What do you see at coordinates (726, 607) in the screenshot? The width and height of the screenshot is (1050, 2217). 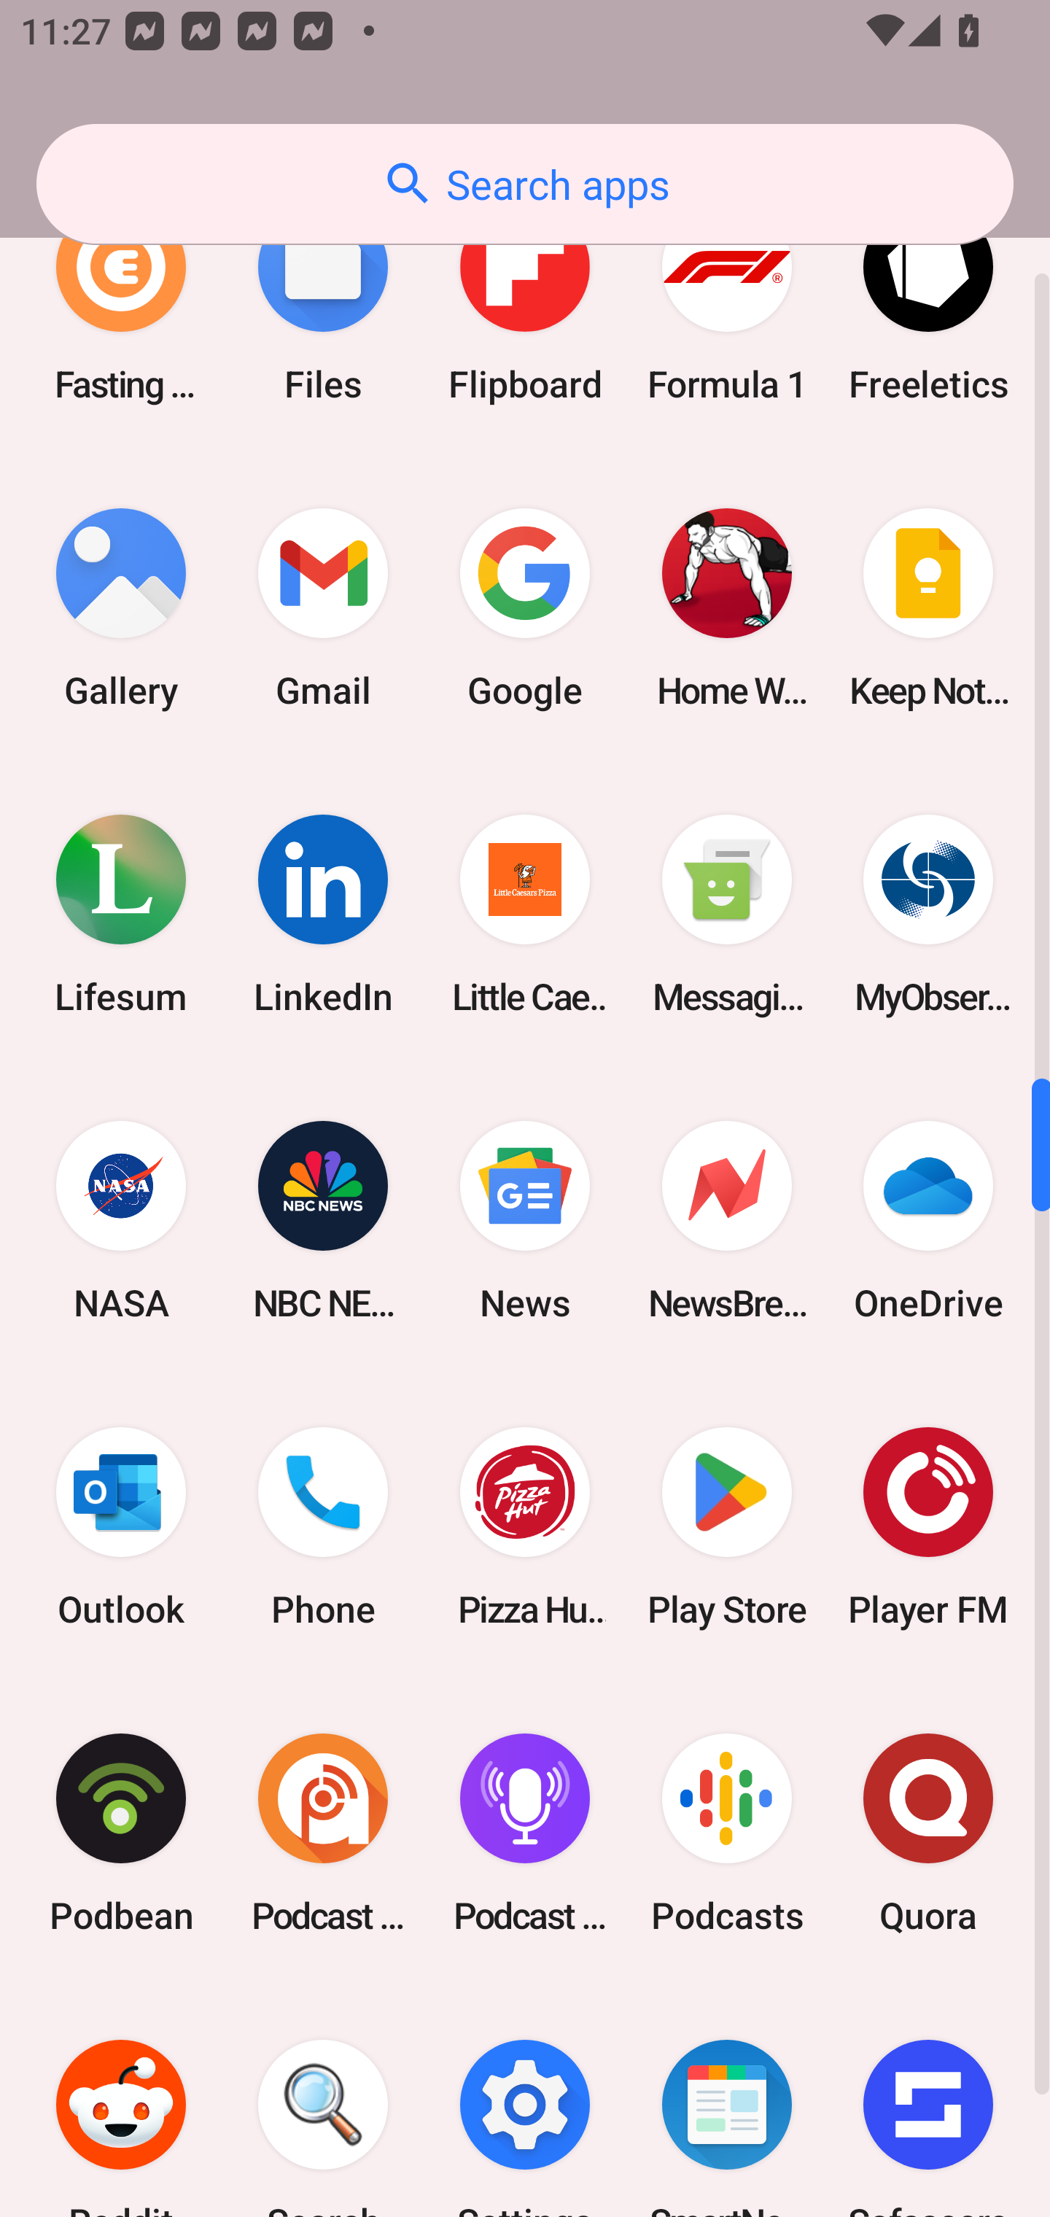 I see `Home Workout` at bounding box center [726, 607].